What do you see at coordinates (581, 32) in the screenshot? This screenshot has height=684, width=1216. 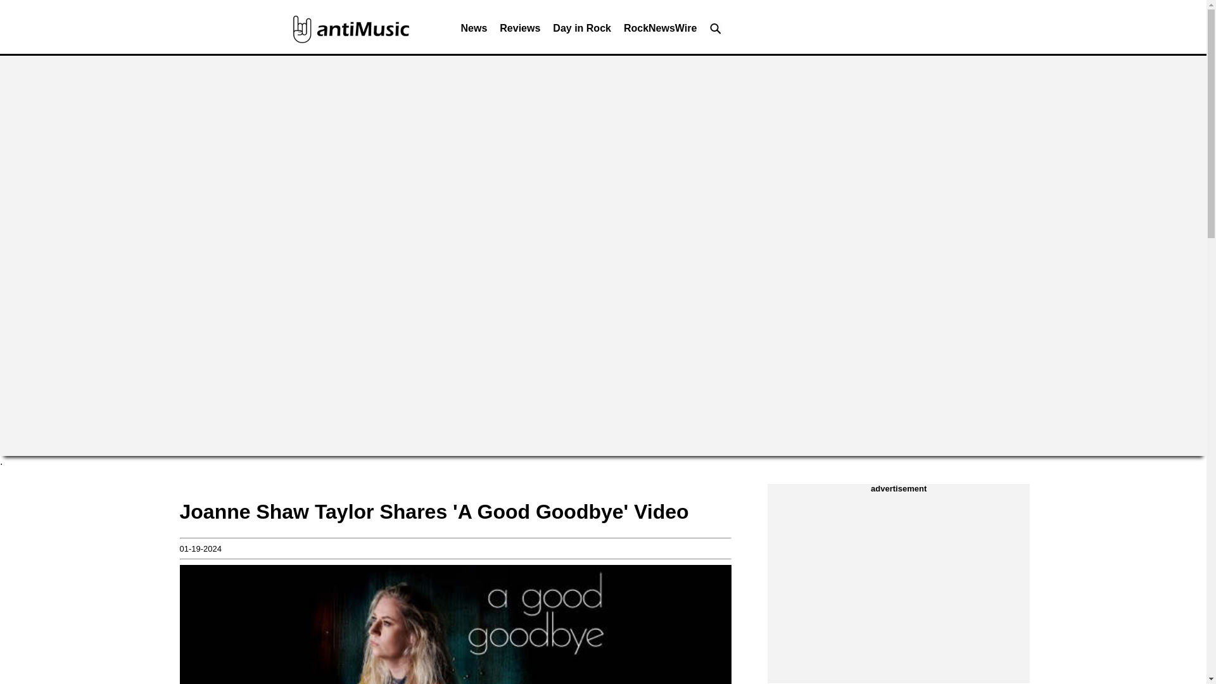 I see `Day in Rock` at bounding box center [581, 32].